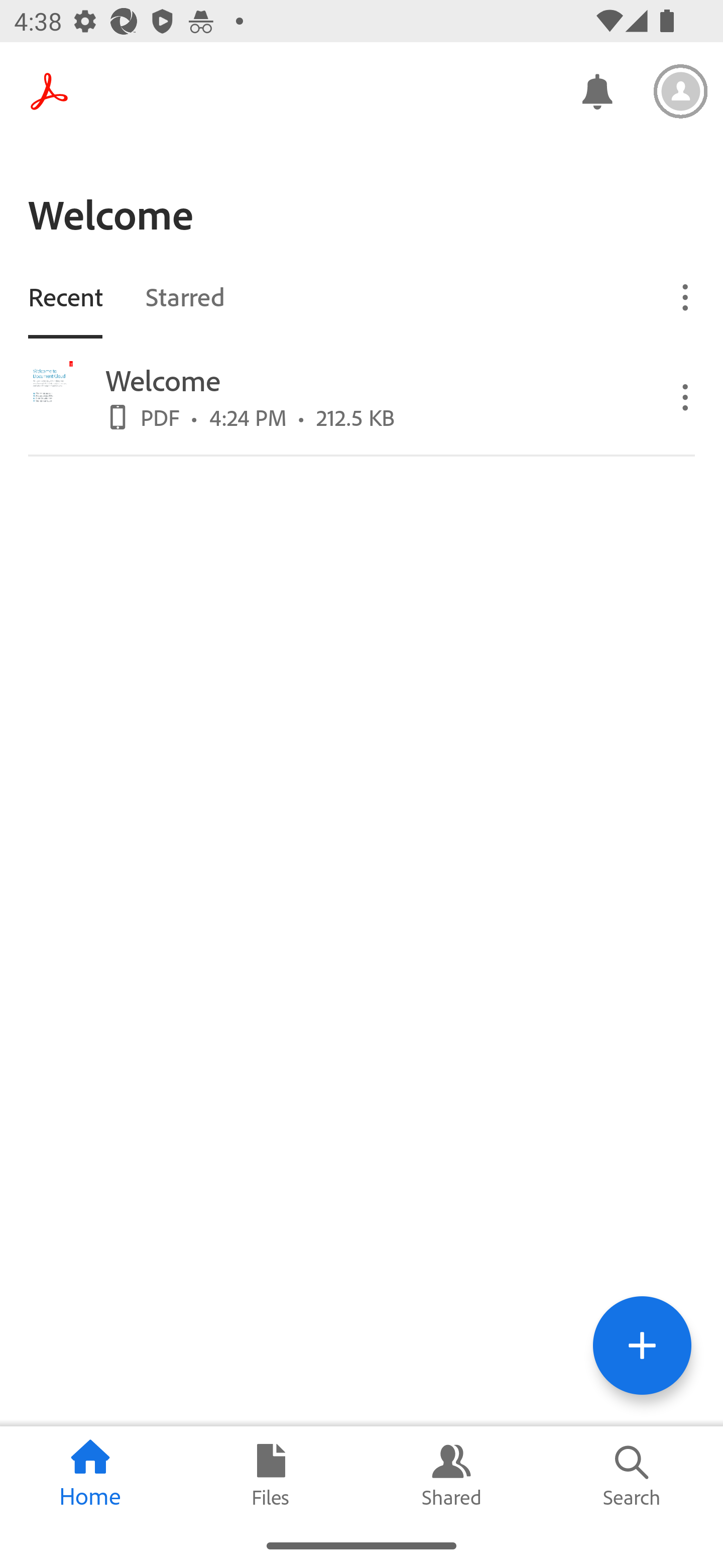  Describe the element at coordinates (452, 1475) in the screenshot. I see `Shared` at that location.